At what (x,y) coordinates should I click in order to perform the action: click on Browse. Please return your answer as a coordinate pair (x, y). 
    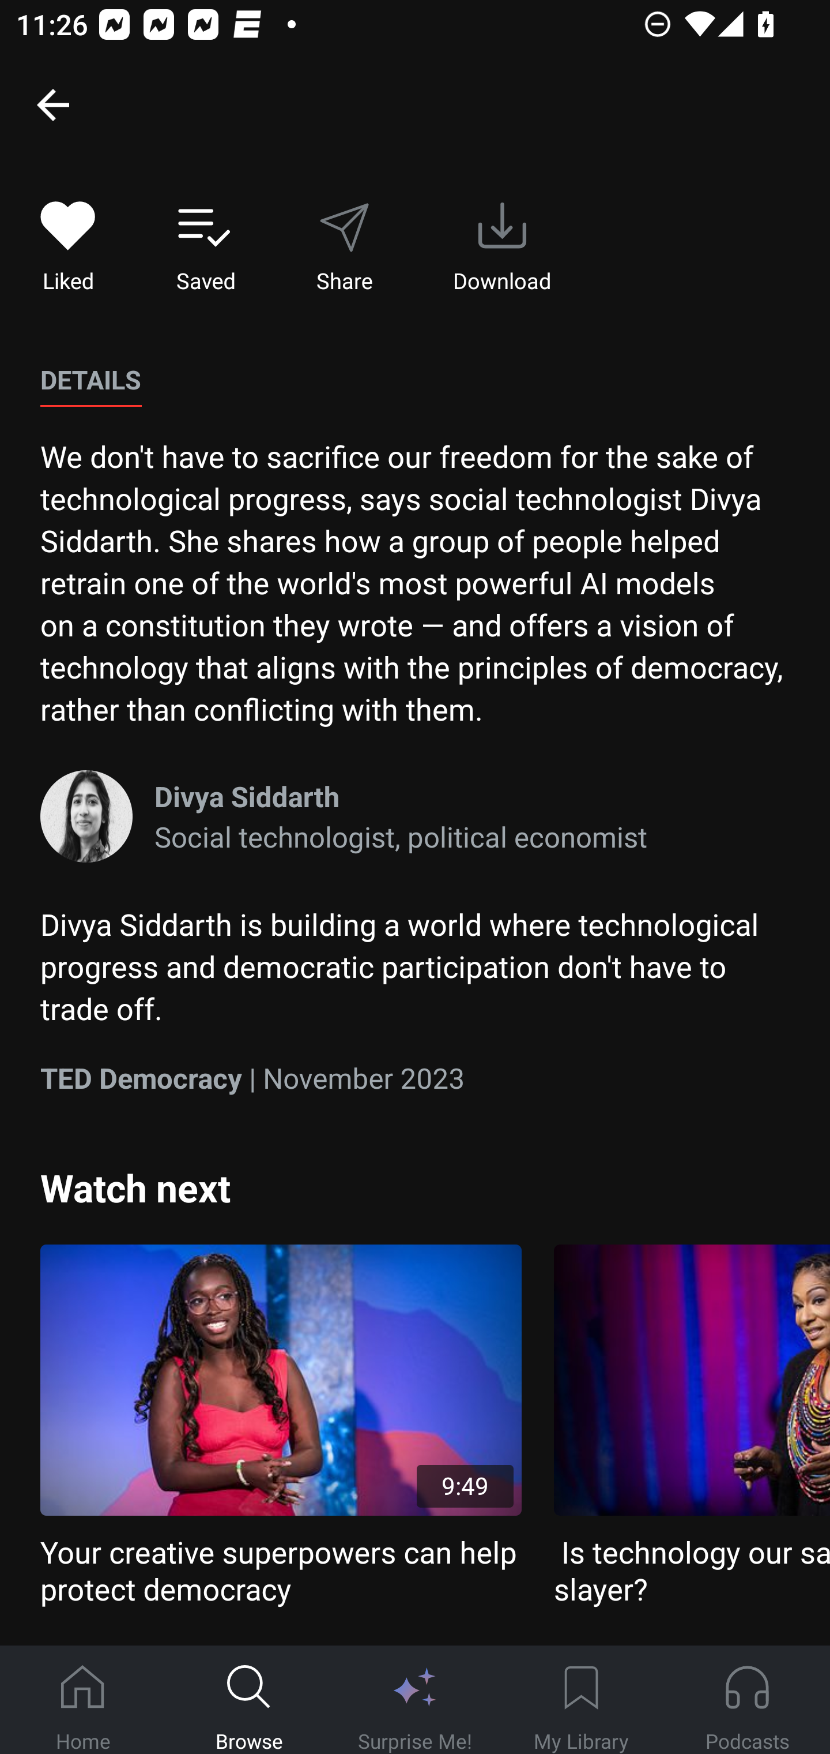
    Looking at the image, I should click on (249, 1700).